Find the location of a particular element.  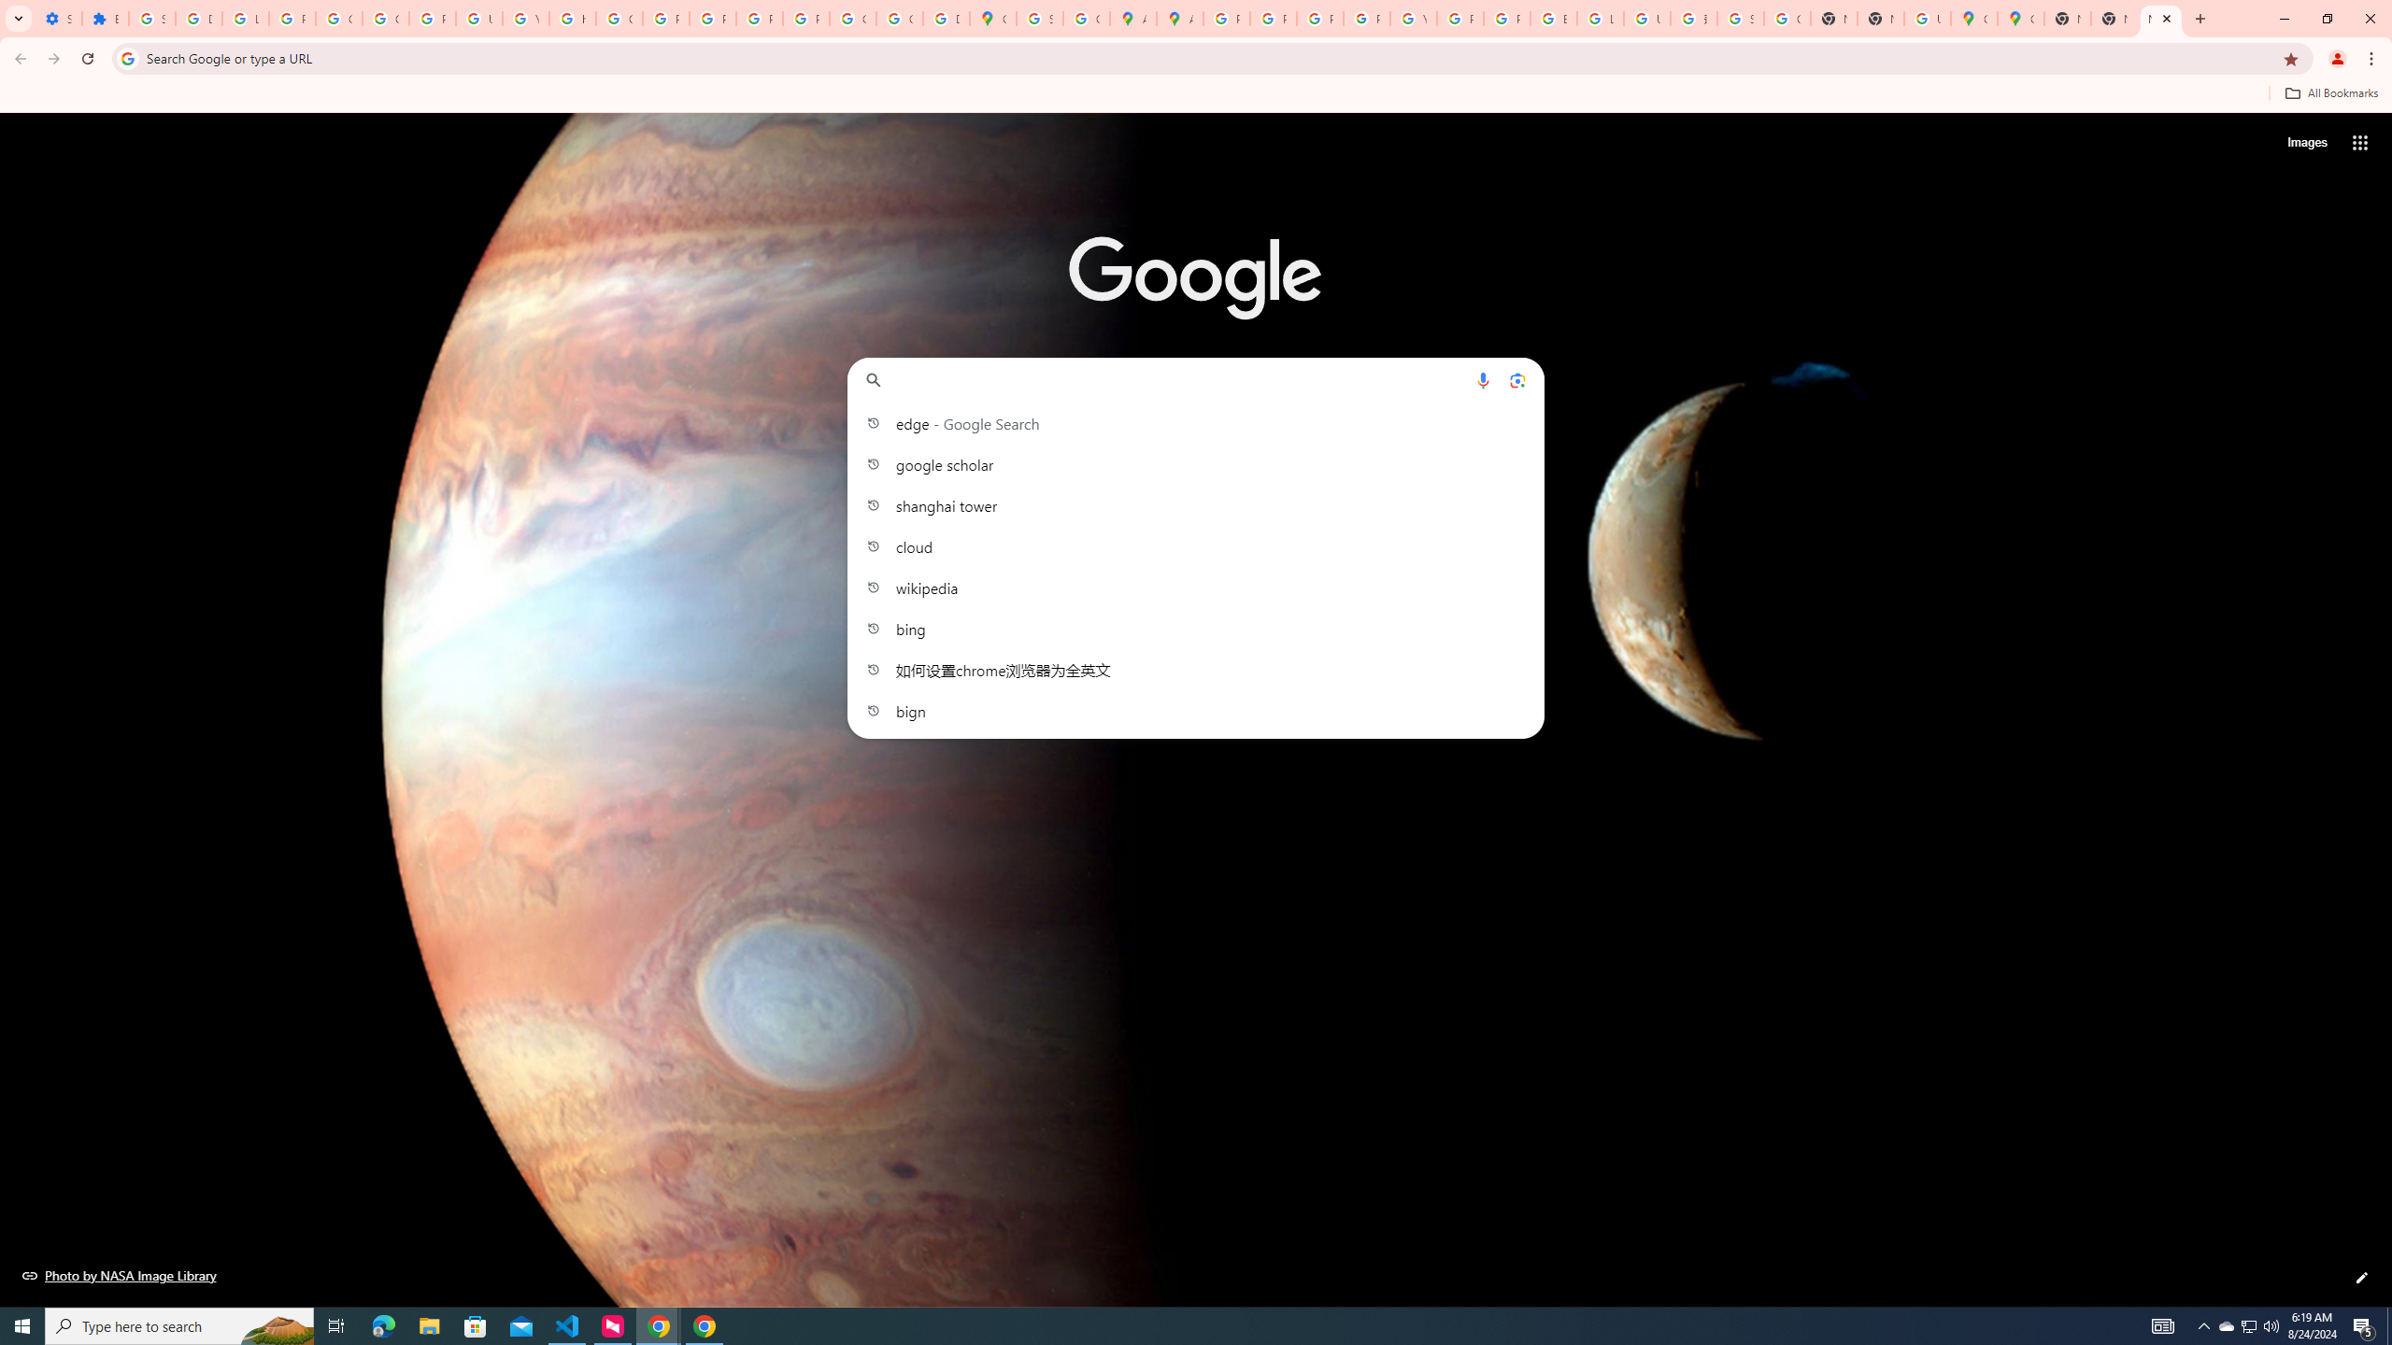

Privacy Help Center - Policies Help is located at coordinates (1273, 19).